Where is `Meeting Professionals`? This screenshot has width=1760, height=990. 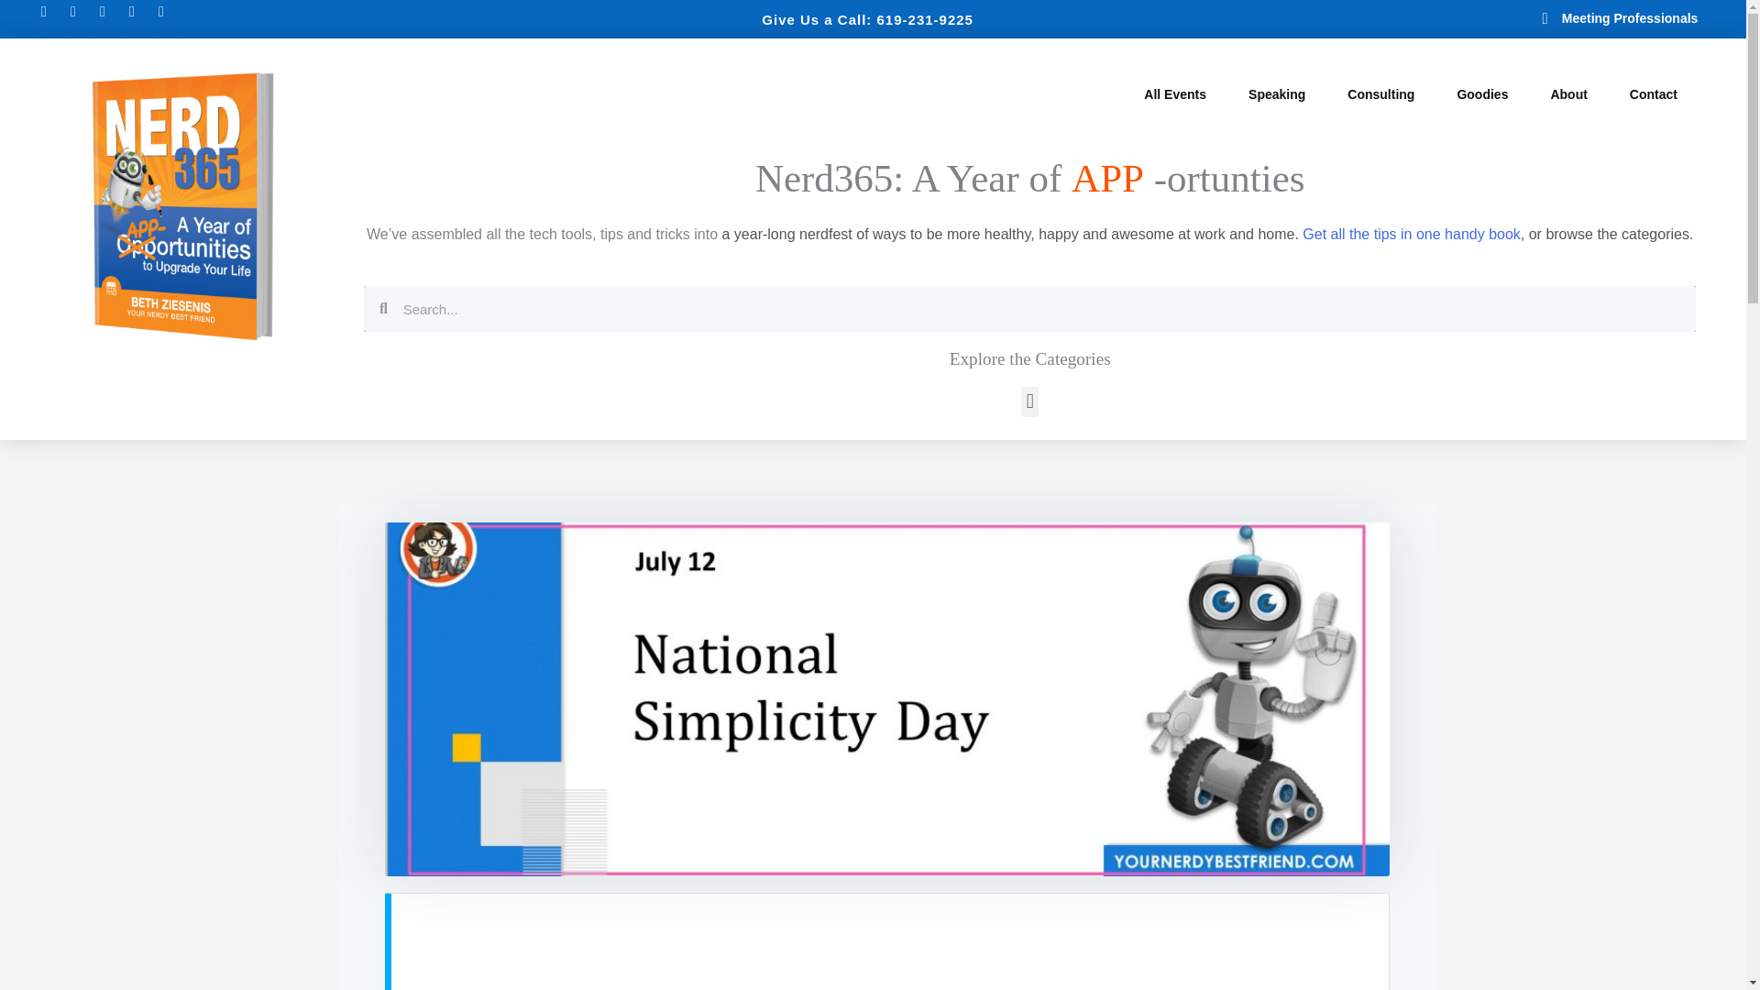 Meeting Professionals is located at coordinates (1564, 18).